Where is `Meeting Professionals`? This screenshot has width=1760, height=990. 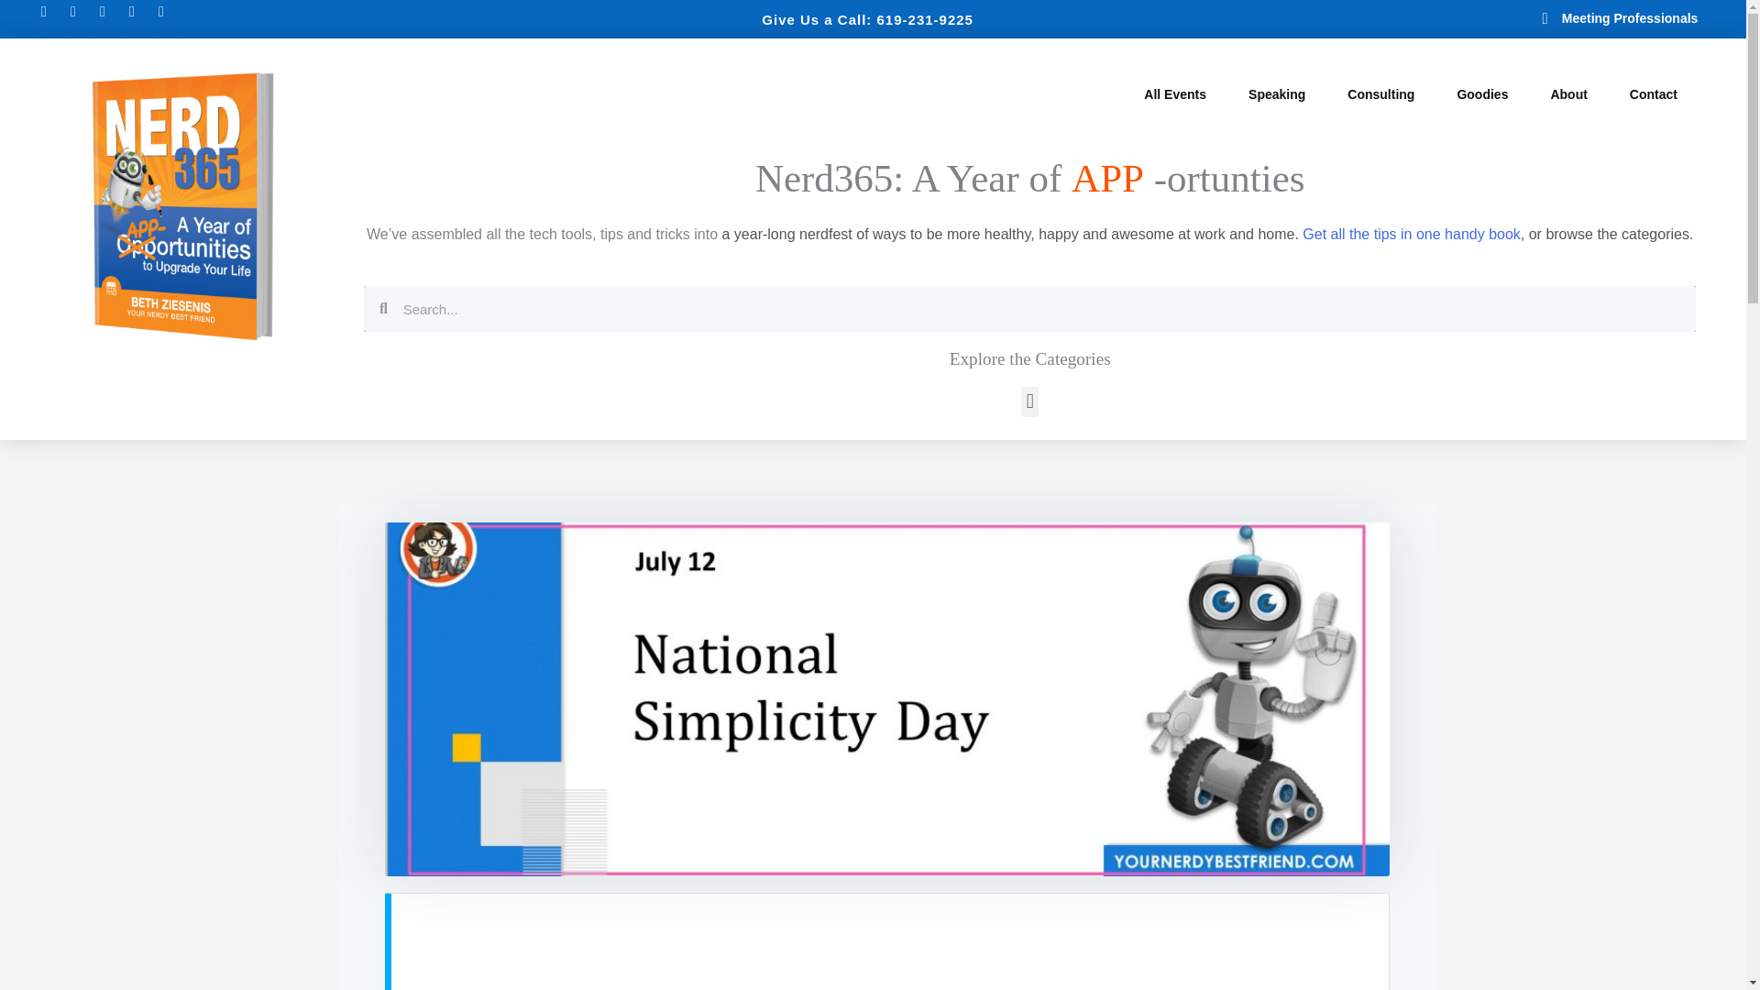 Meeting Professionals is located at coordinates (1564, 18).